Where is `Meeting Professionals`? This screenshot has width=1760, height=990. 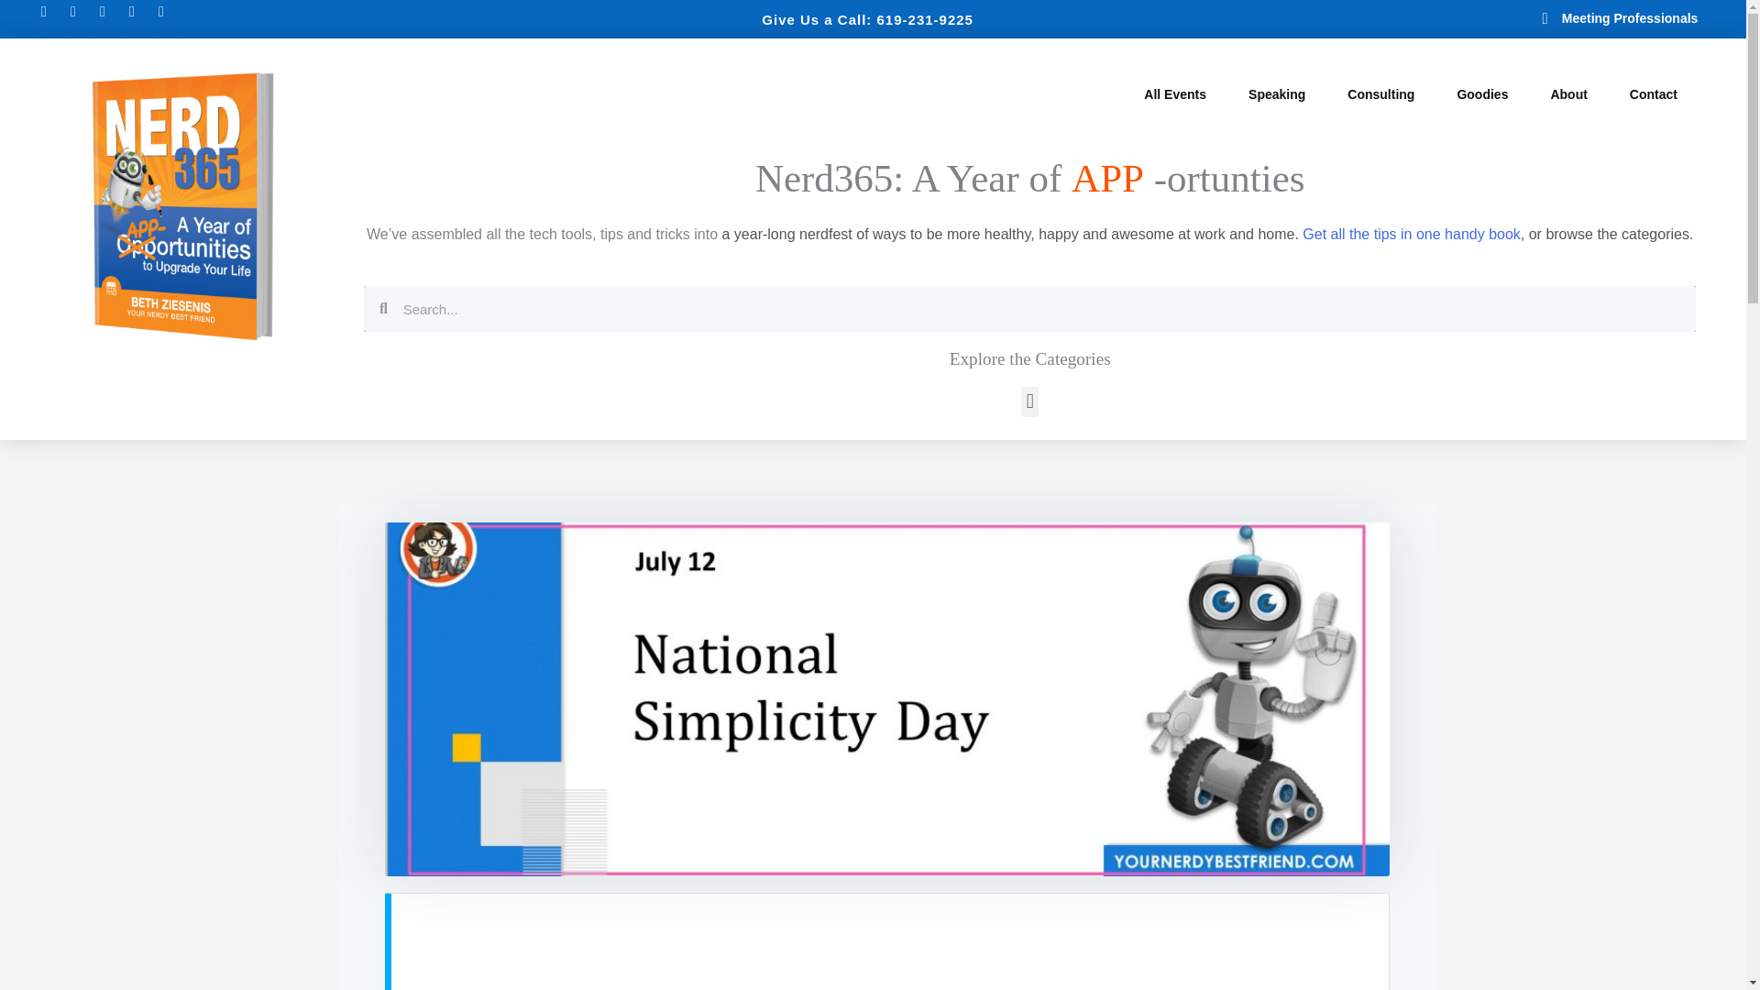 Meeting Professionals is located at coordinates (1564, 18).